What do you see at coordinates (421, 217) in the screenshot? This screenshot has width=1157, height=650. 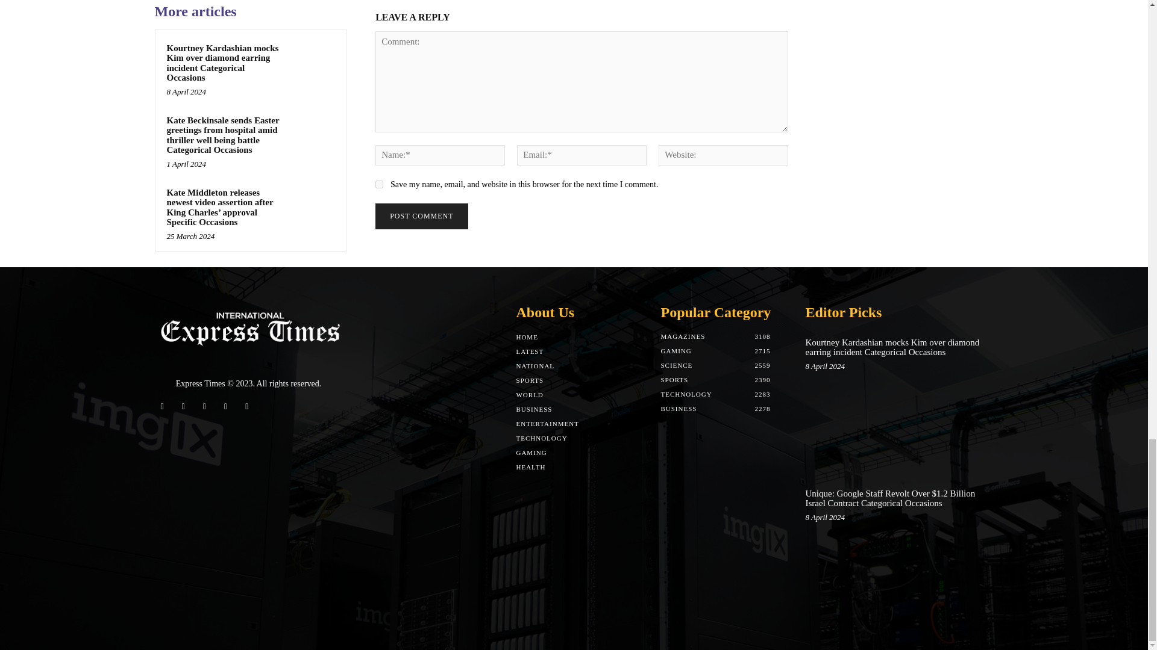 I see `Post Comment` at bounding box center [421, 217].